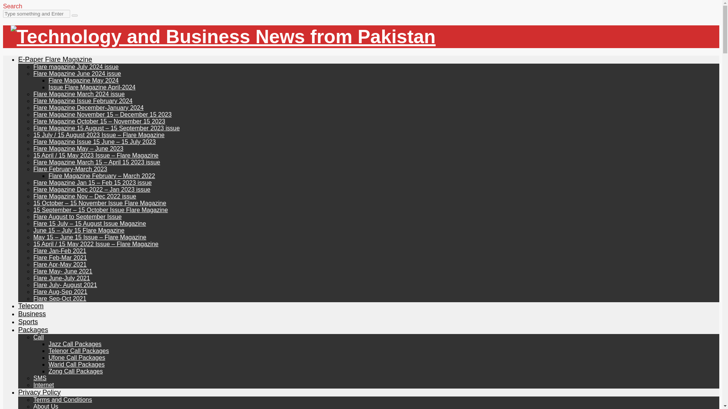 The height and width of the screenshot is (409, 728). I want to click on Flare August to September Issue, so click(77, 217).